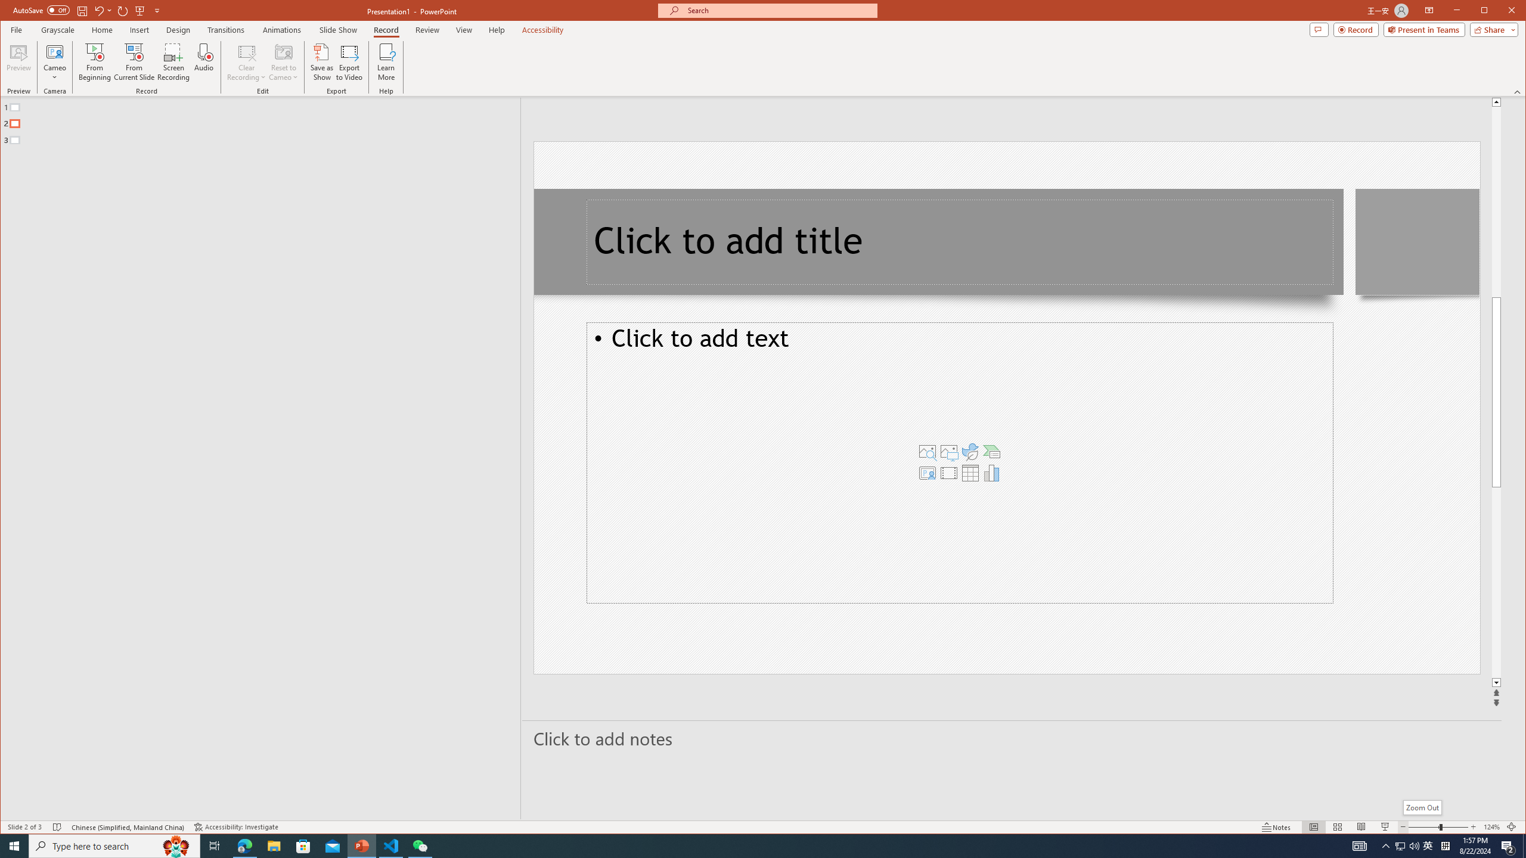 The width and height of the screenshot is (1526, 858). I want to click on Action Center, 2 new notifications, so click(1508, 846).